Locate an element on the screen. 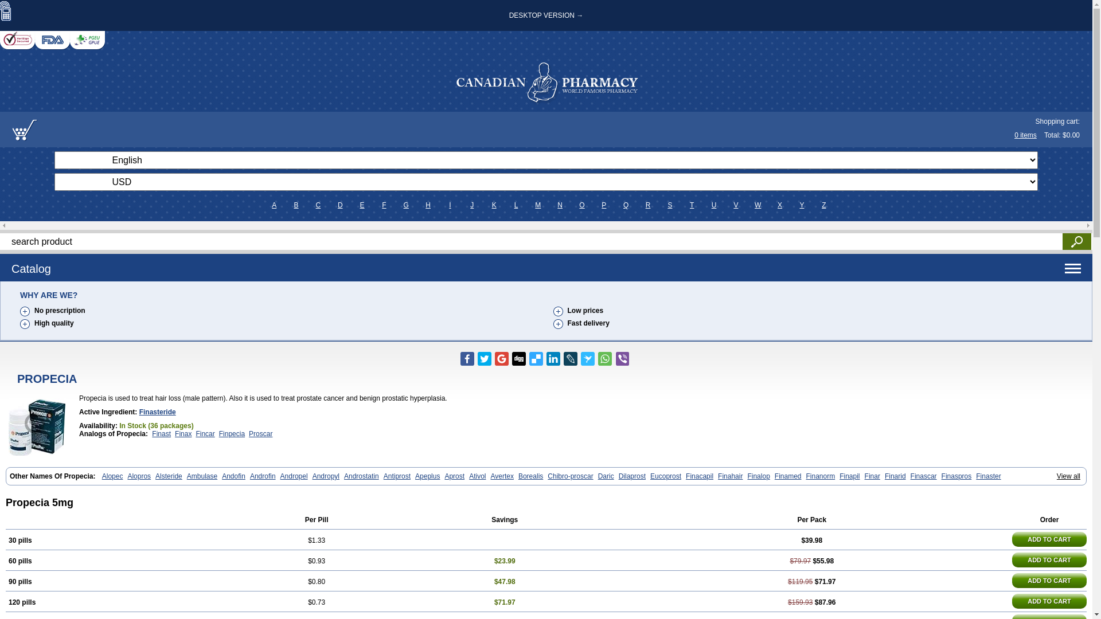 The image size is (1101, 619). Androfin is located at coordinates (263, 476).